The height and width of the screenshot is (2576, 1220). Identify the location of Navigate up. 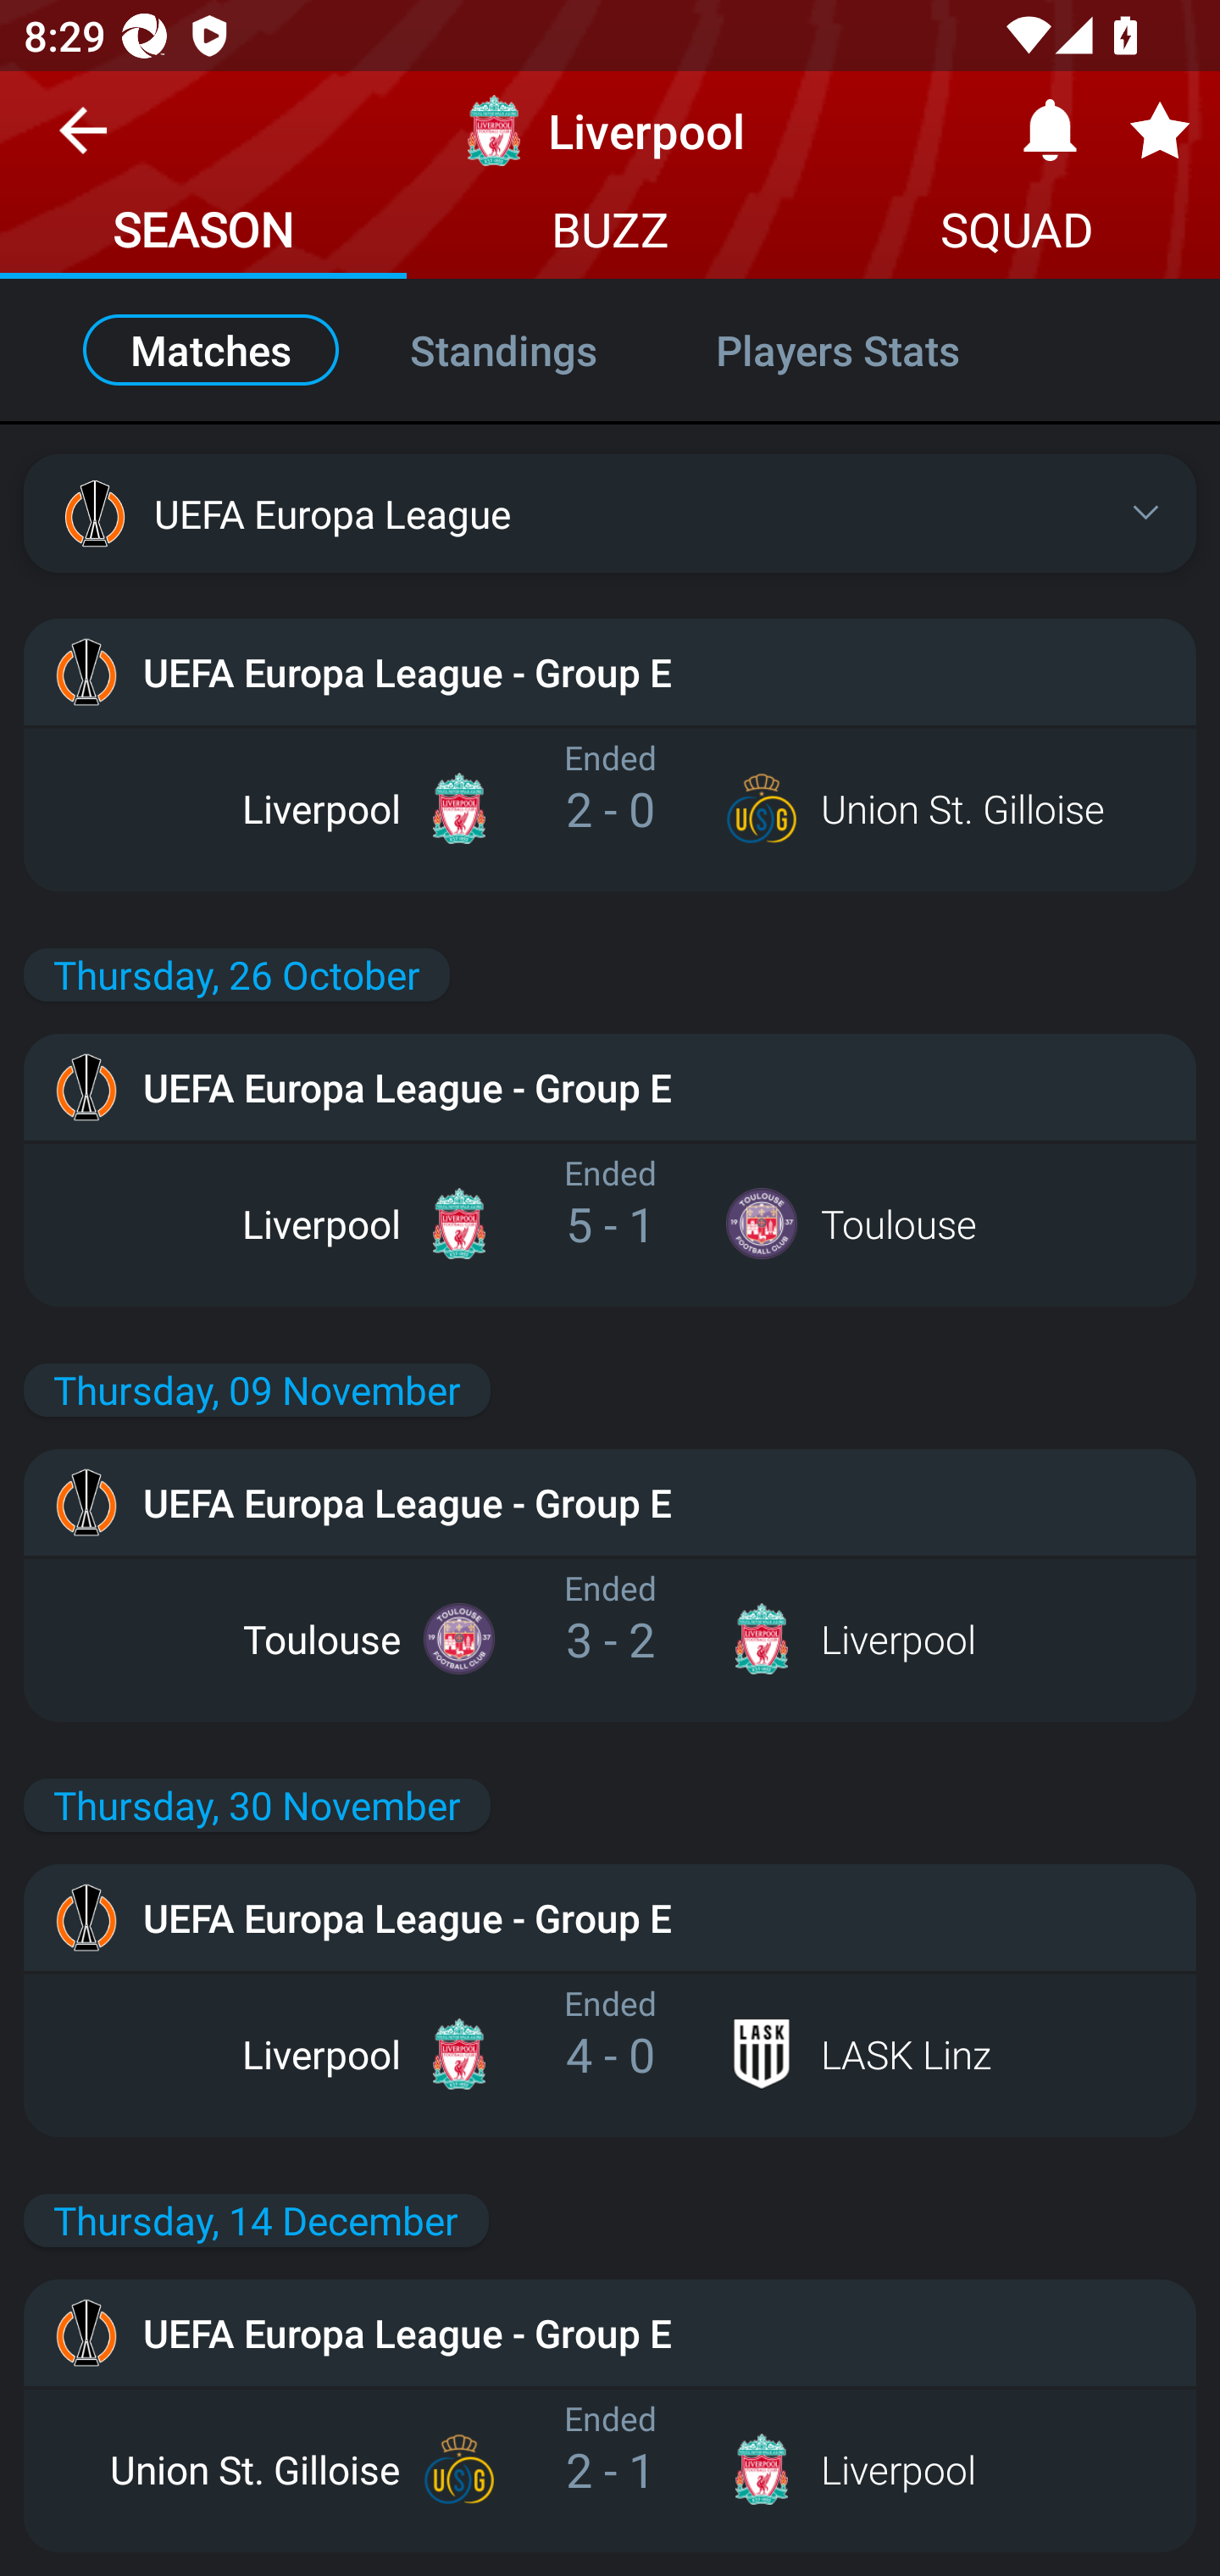
(83, 142).